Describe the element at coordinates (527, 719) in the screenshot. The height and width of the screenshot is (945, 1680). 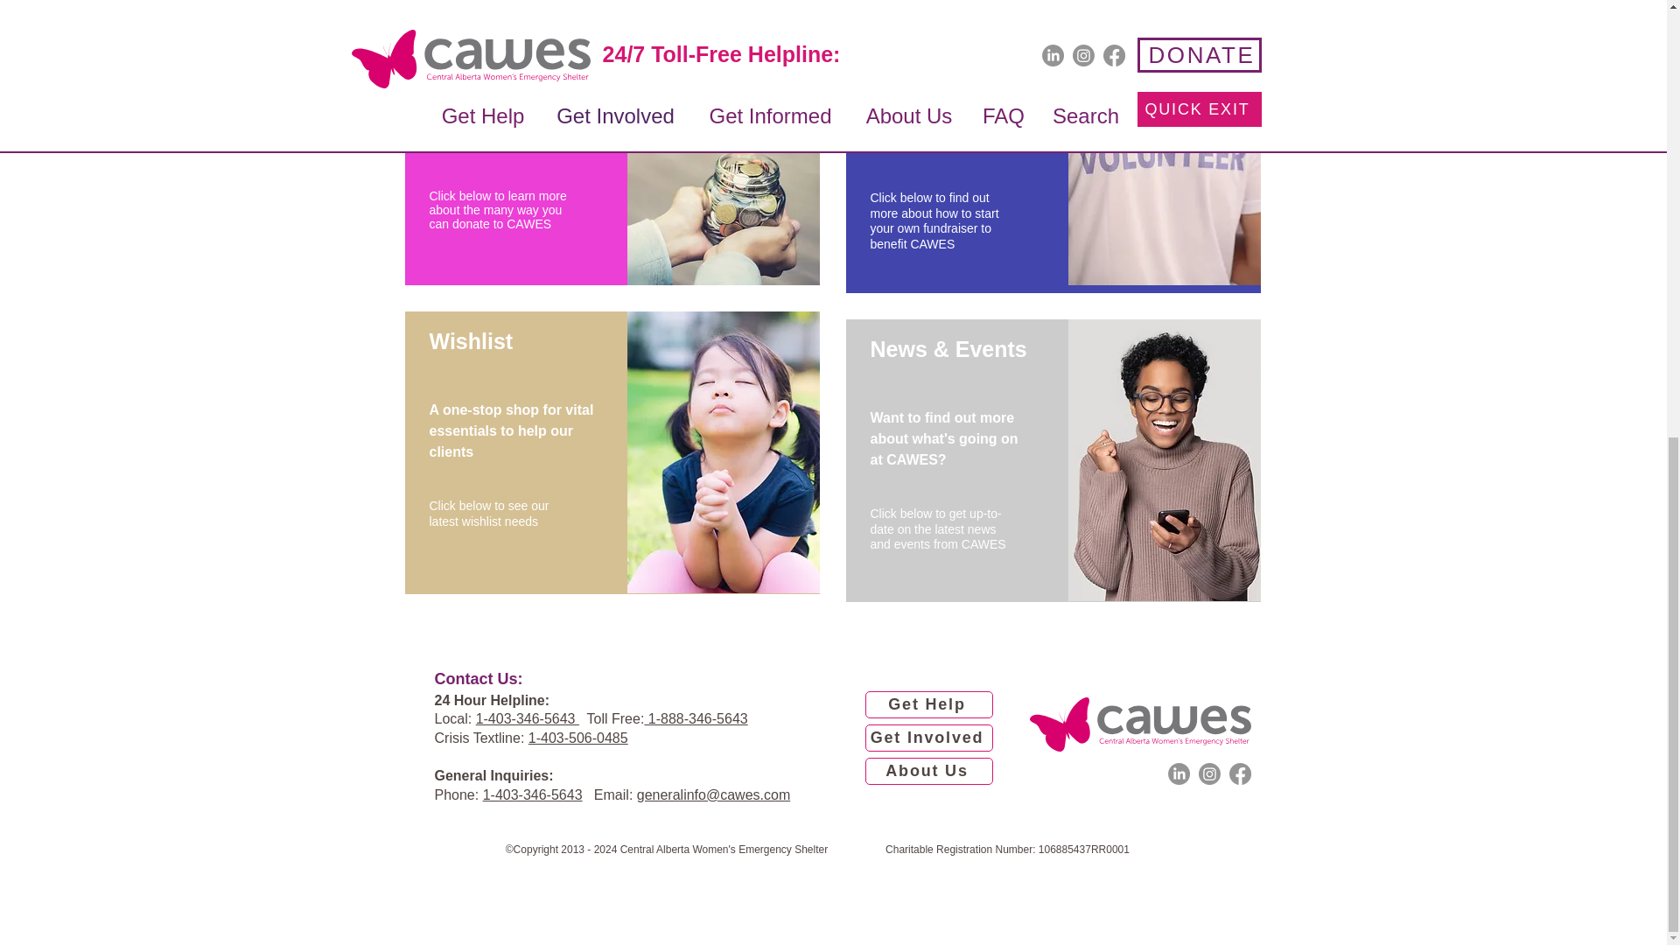
I see `1-403-346-5643 ` at that location.